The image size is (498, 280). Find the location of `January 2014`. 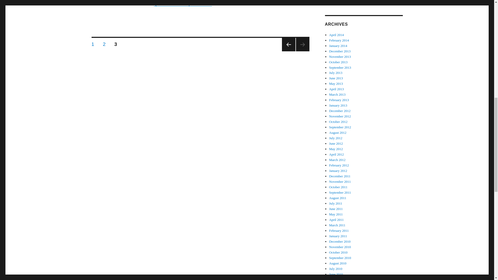

January 2014 is located at coordinates (93, 43).